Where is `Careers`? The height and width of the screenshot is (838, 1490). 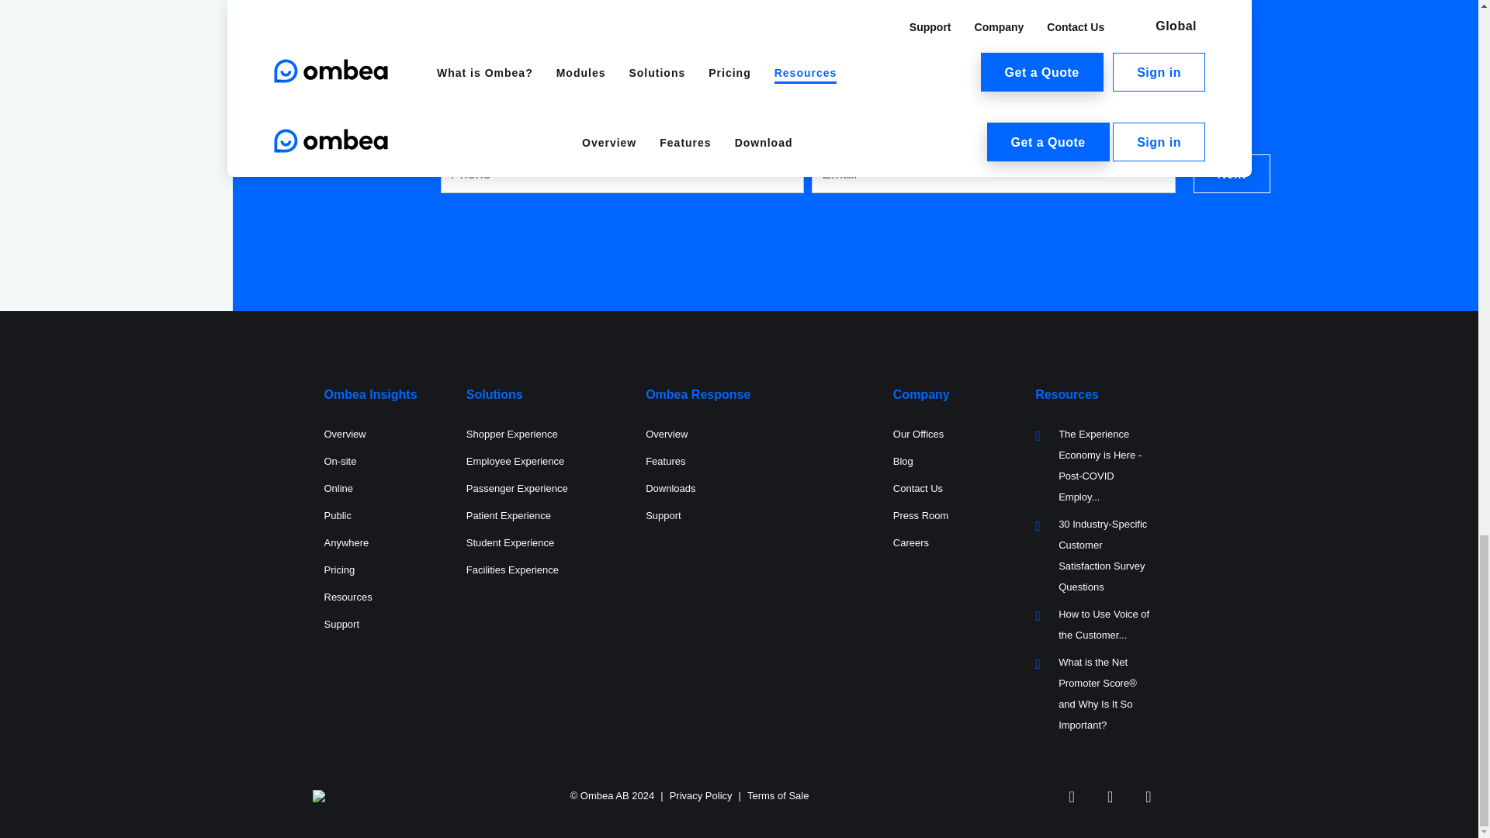
Careers is located at coordinates (910, 543).